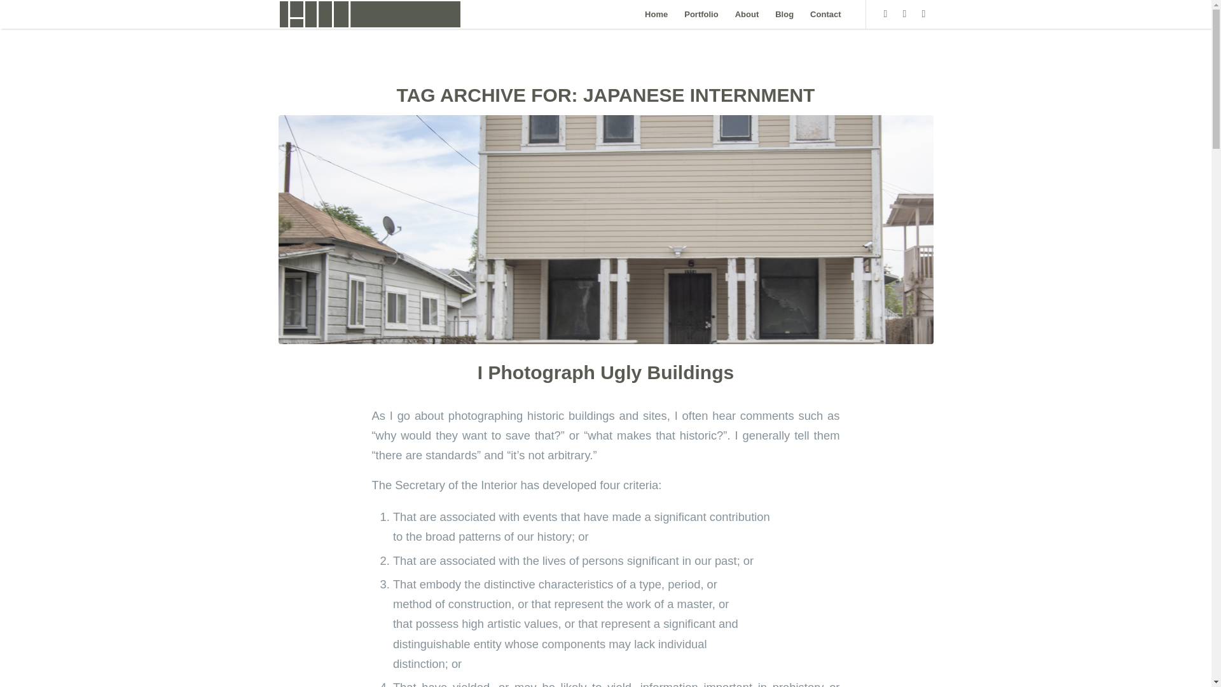  I want to click on LinkedIn, so click(885, 13).